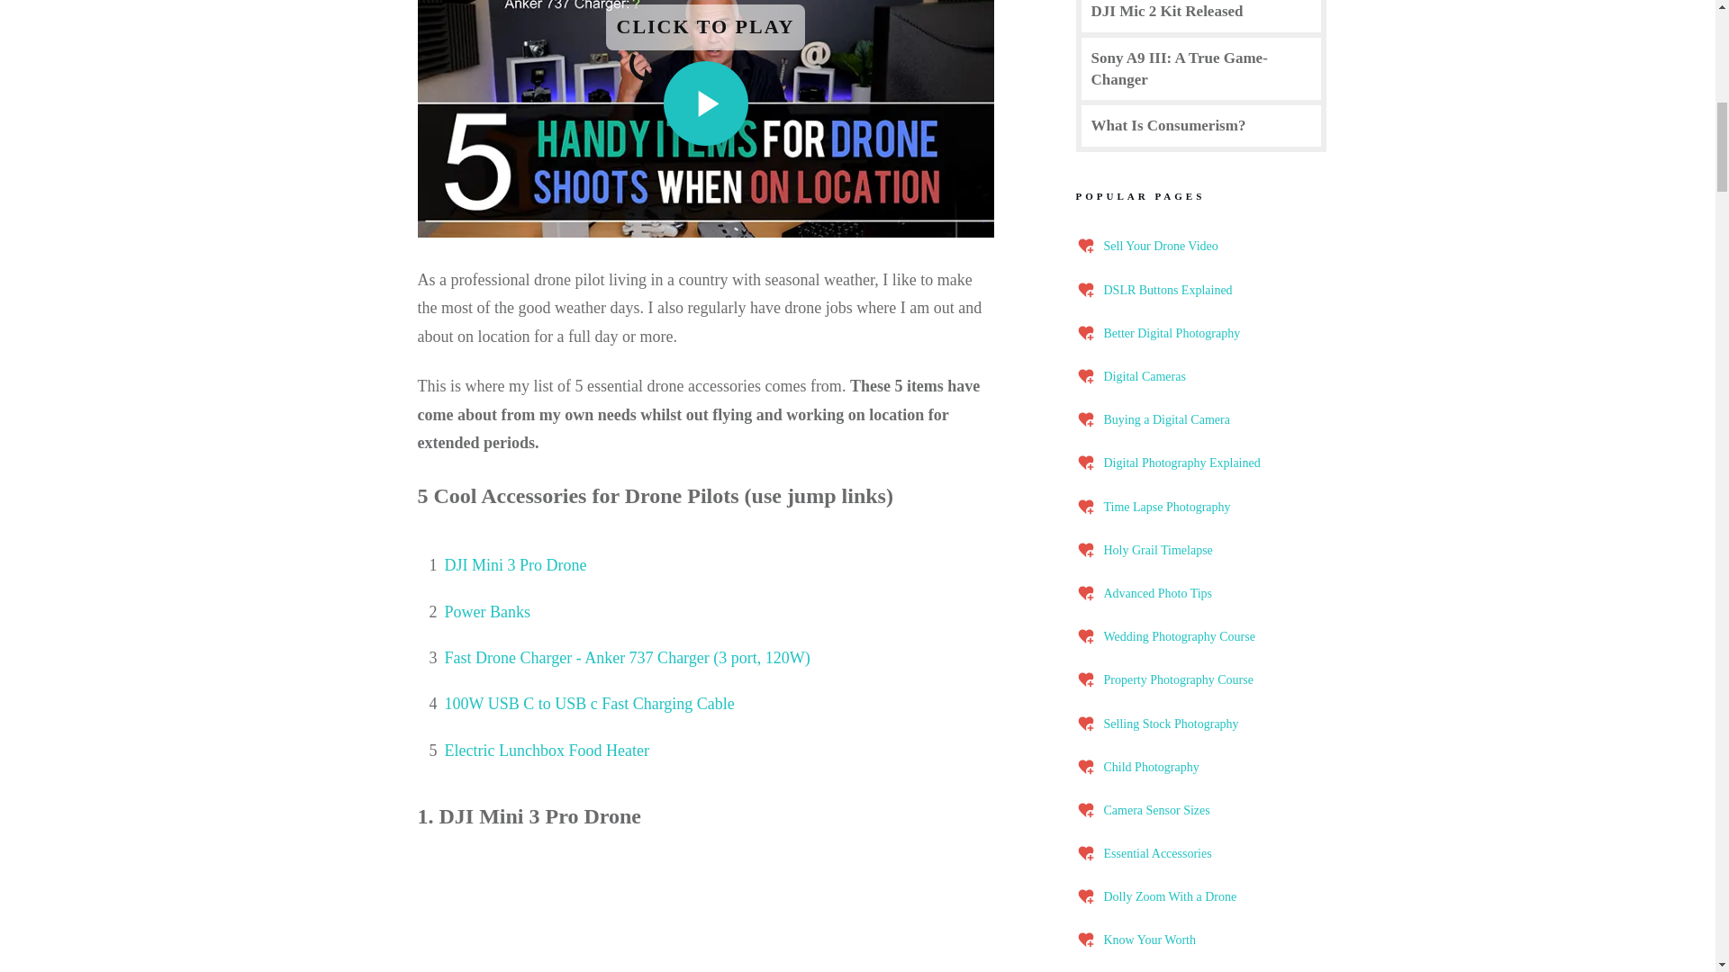 The image size is (1729, 972). I want to click on Power Banks, so click(487, 612).